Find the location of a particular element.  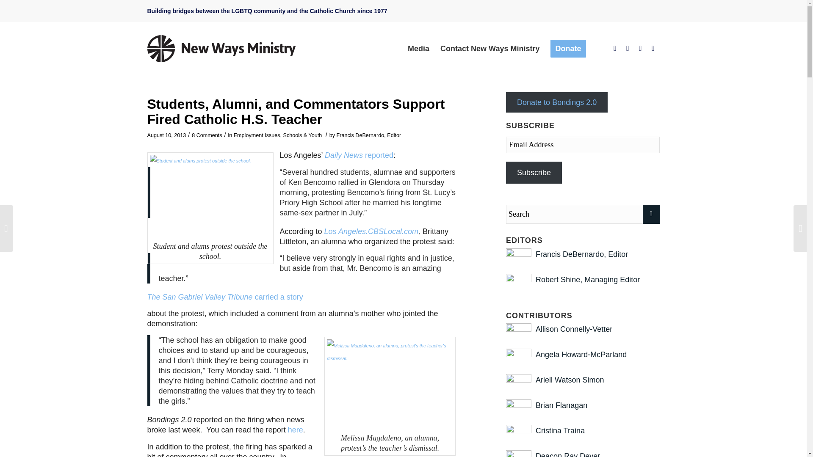

here is located at coordinates (296, 430).